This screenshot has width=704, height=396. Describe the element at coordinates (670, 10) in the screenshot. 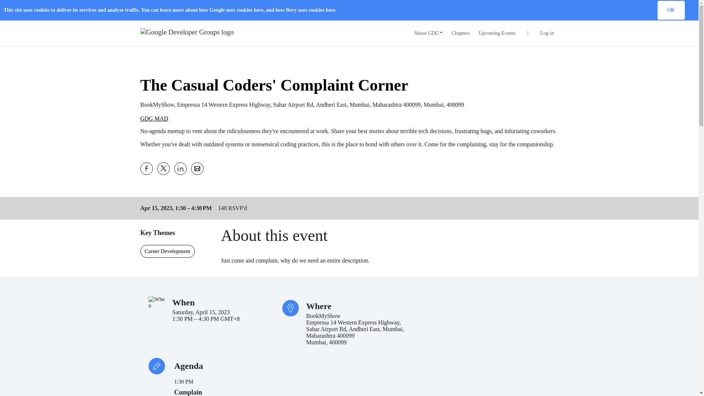

I see `OK` at that location.